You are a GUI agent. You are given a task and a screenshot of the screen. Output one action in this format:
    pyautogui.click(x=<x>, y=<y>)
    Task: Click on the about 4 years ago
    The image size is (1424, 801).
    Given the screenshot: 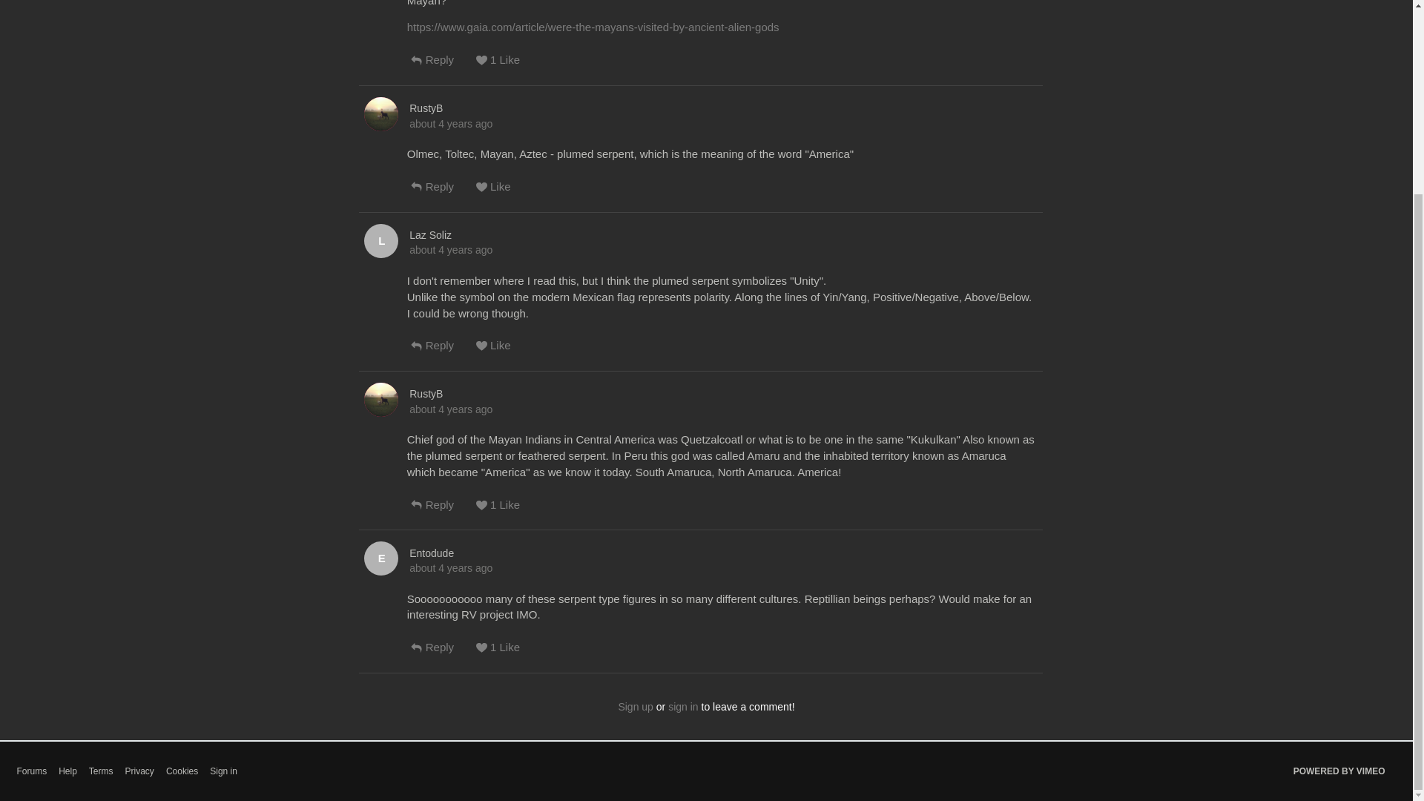 What is the action you would take?
    pyautogui.click(x=451, y=568)
    